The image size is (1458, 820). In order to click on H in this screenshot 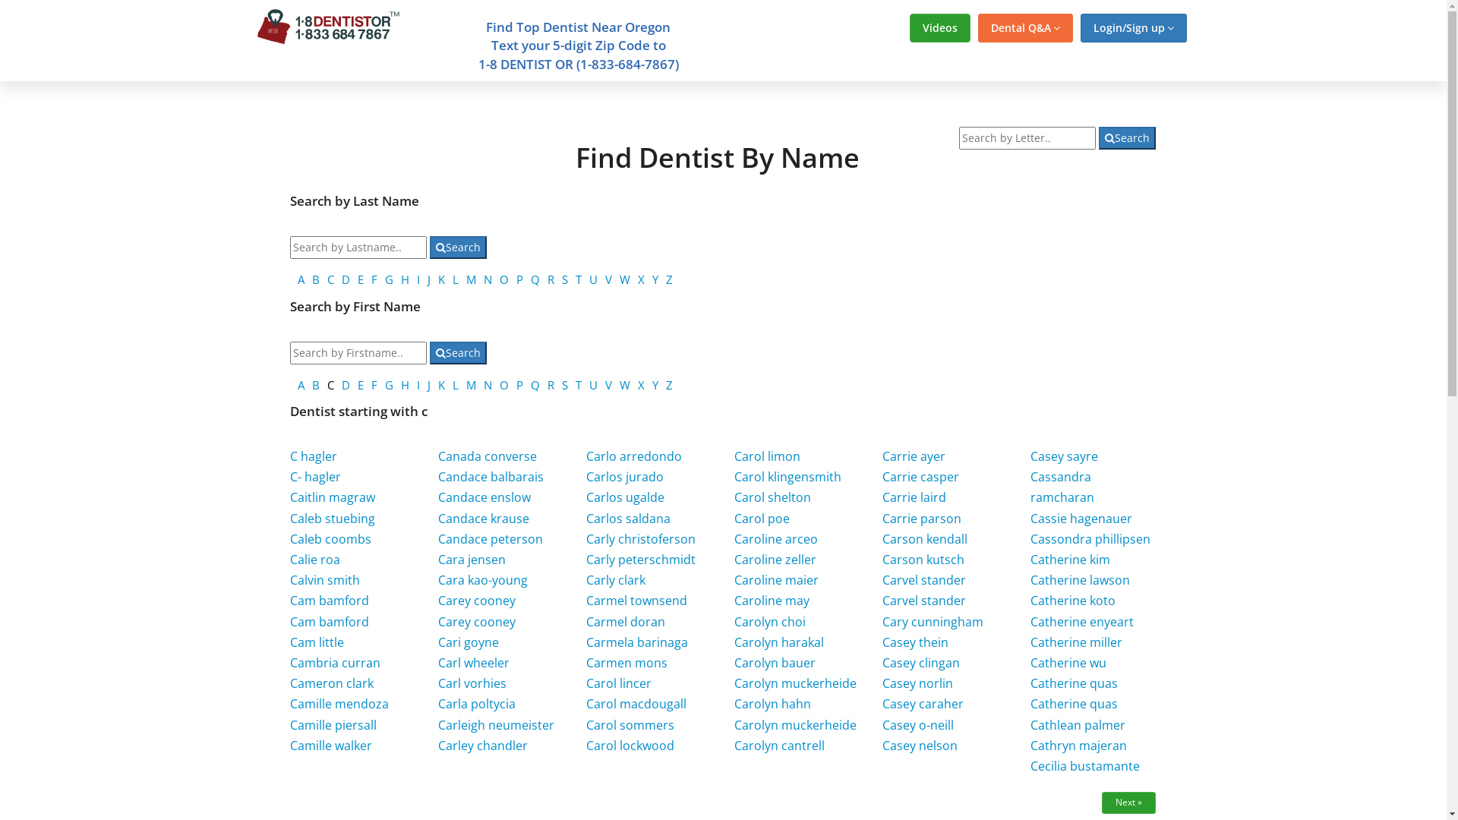, I will do `click(406, 385)`.